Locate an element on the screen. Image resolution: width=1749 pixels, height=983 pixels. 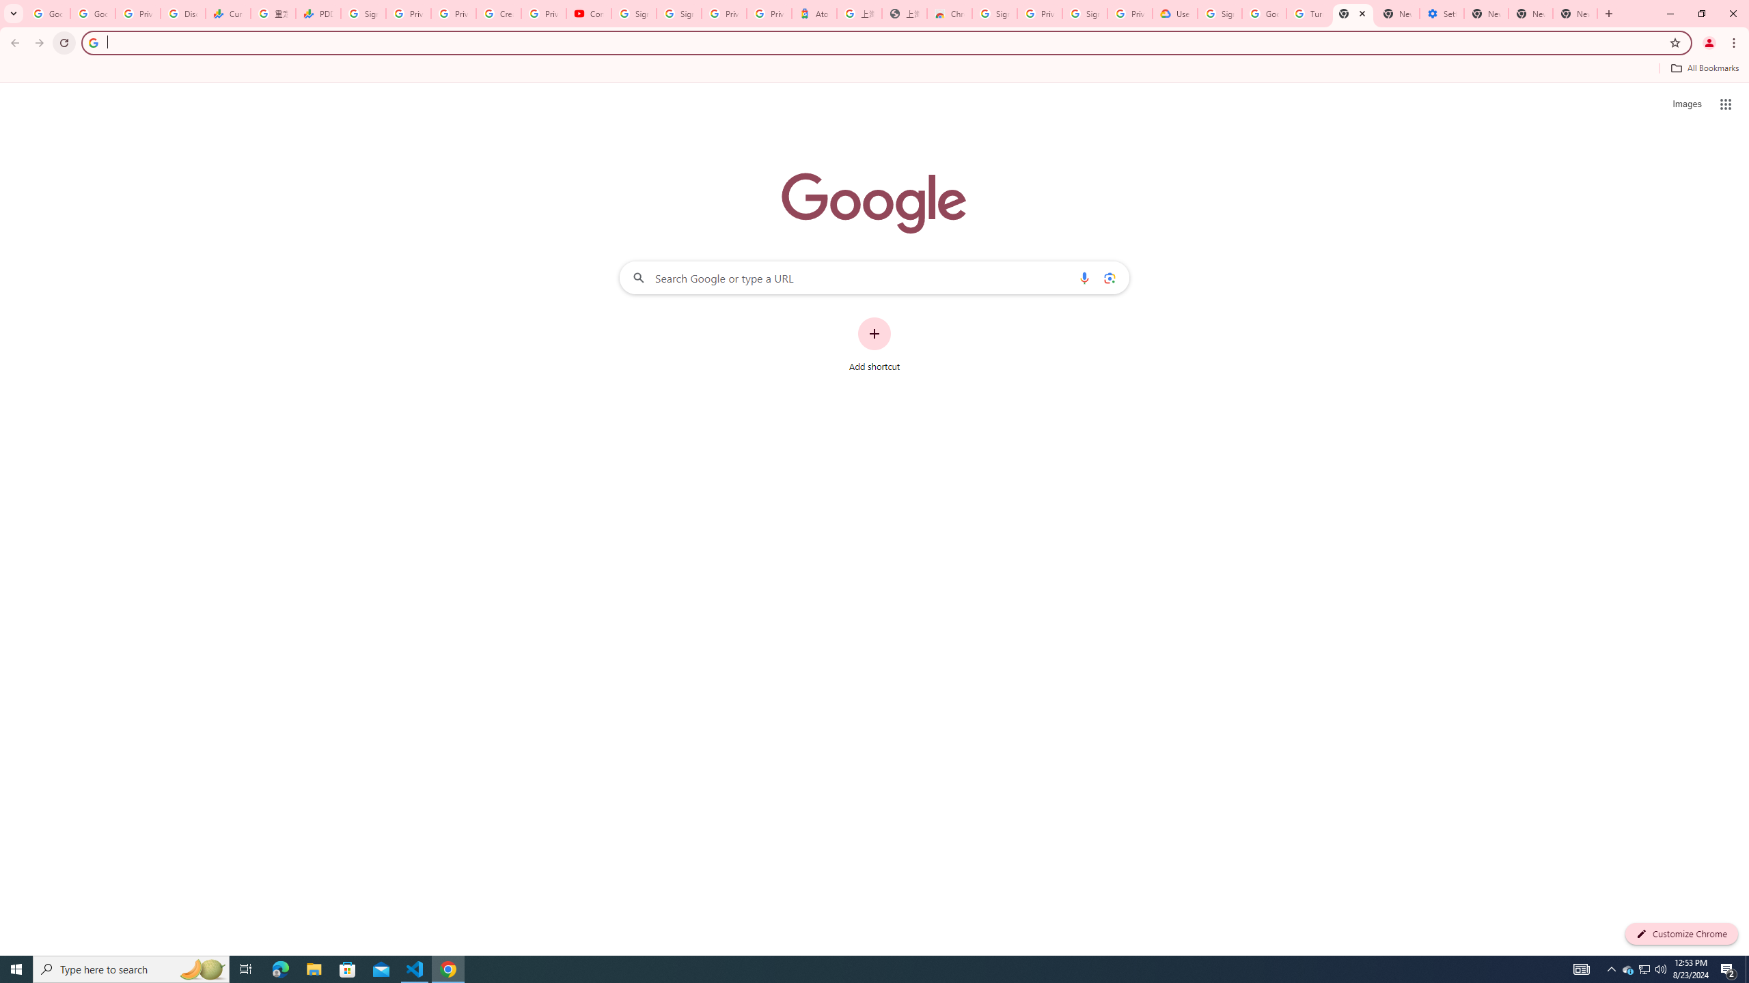
Sign in - Google Accounts is located at coordinates (634, 14).